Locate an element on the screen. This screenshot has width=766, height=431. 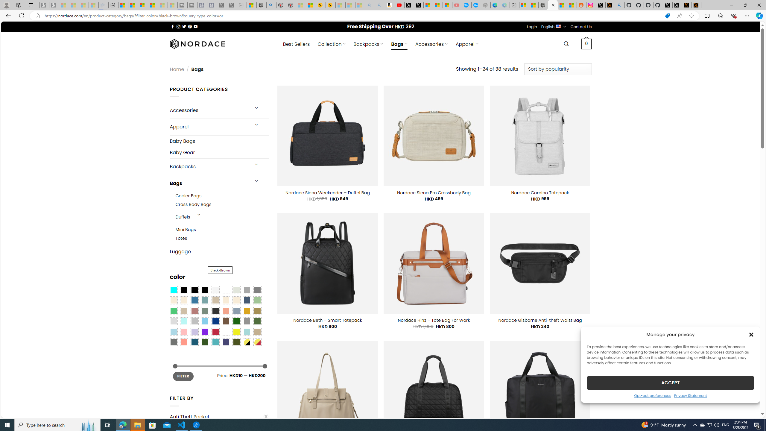
Apparel is located at coordinates (209, 127).